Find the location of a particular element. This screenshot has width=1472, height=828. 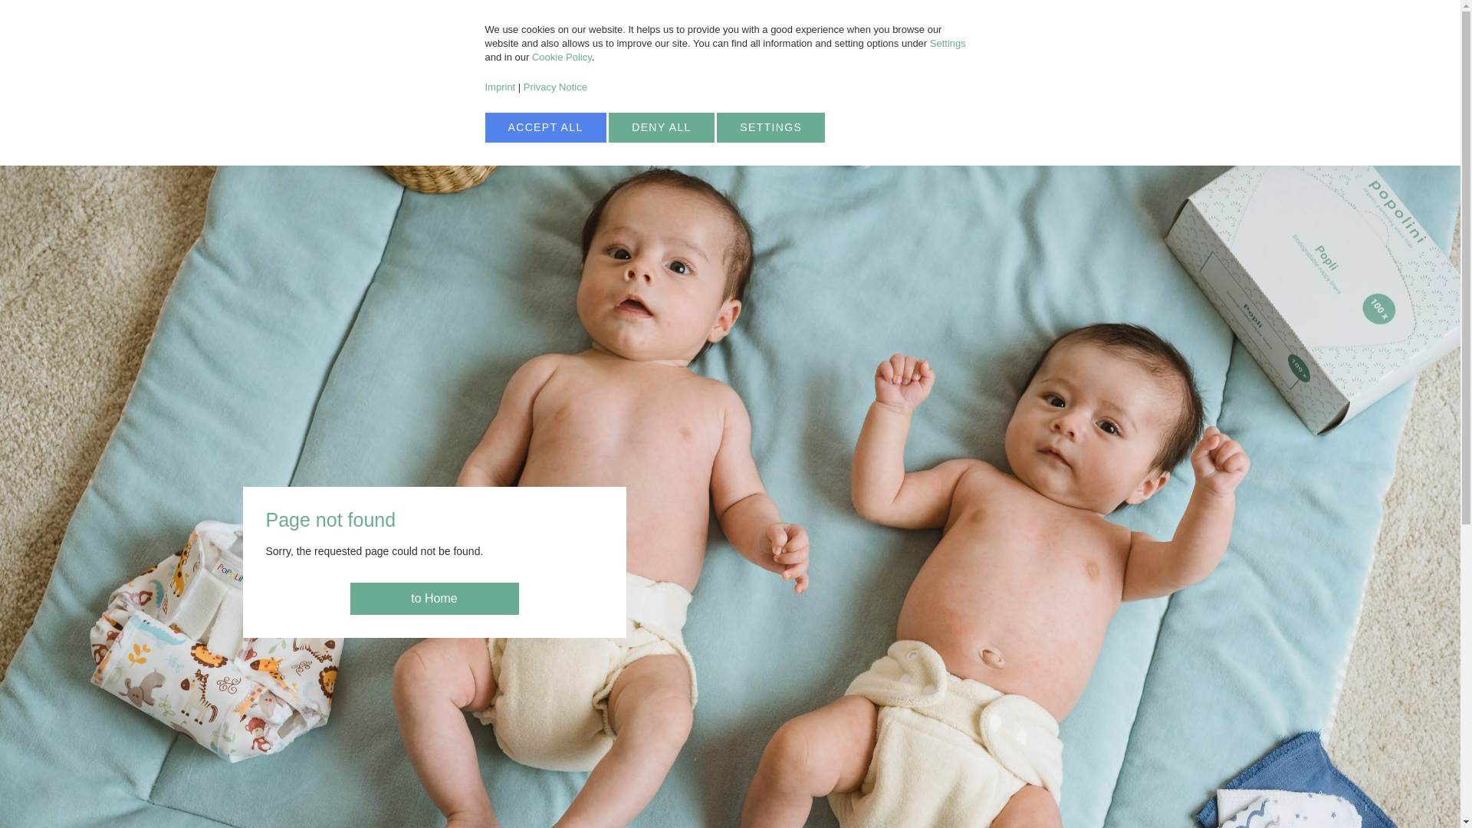

Events is located at coordinates (544, 127).